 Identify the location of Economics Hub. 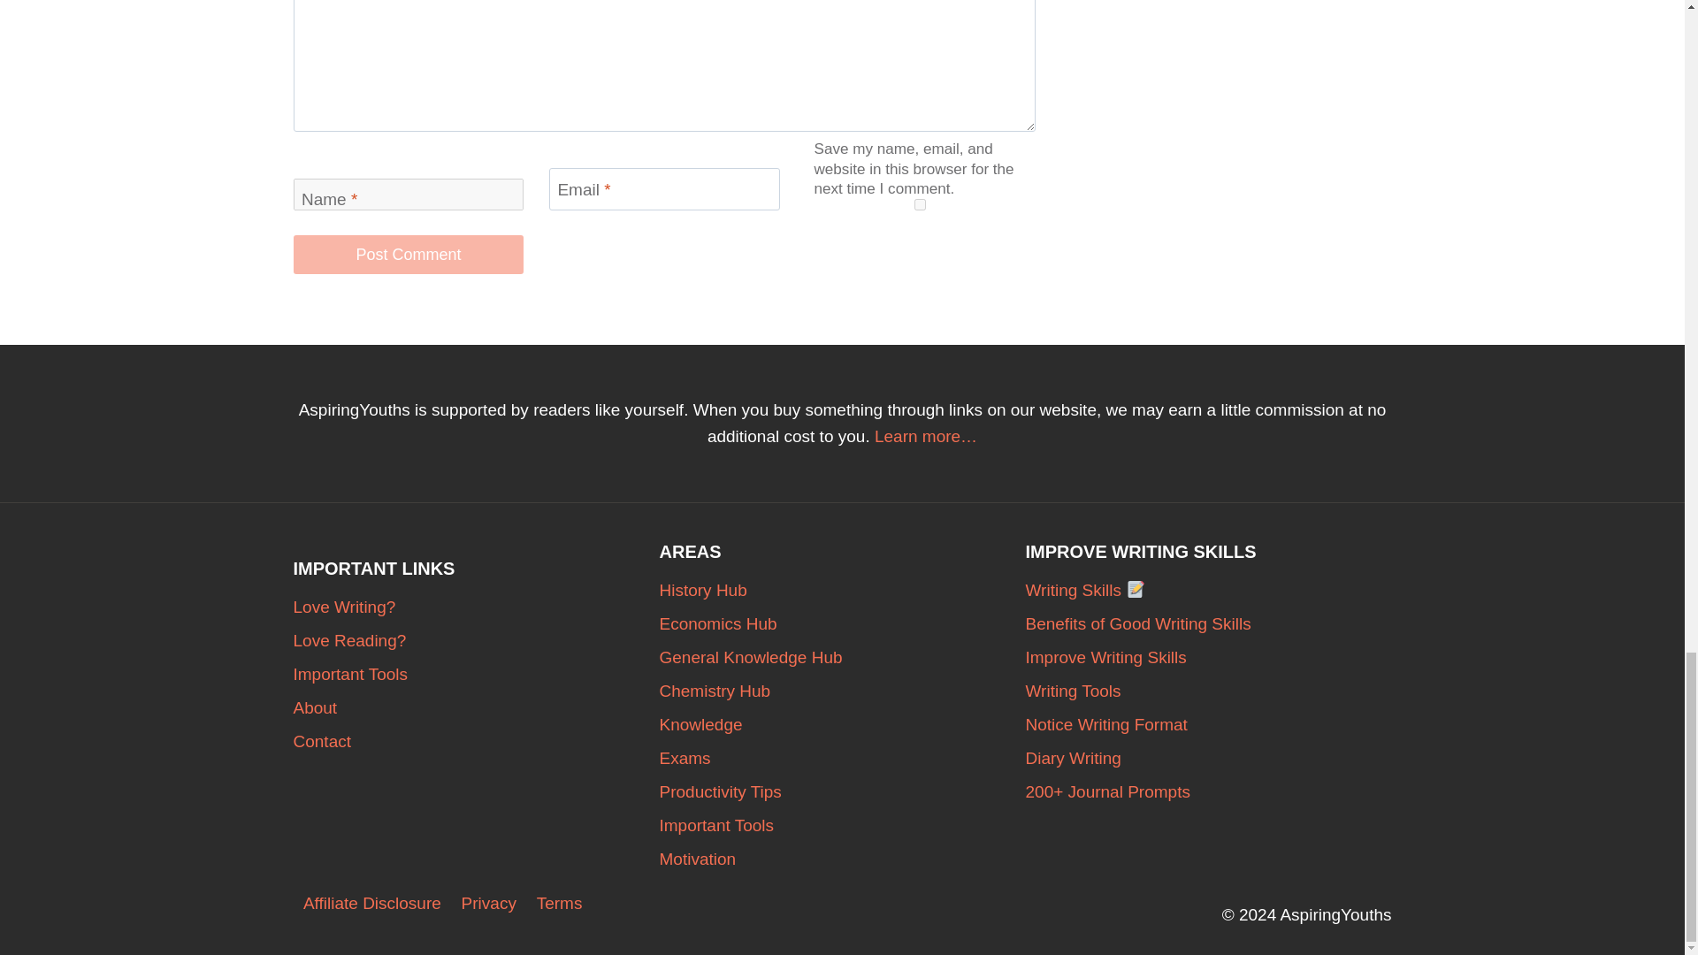
(842, 623).